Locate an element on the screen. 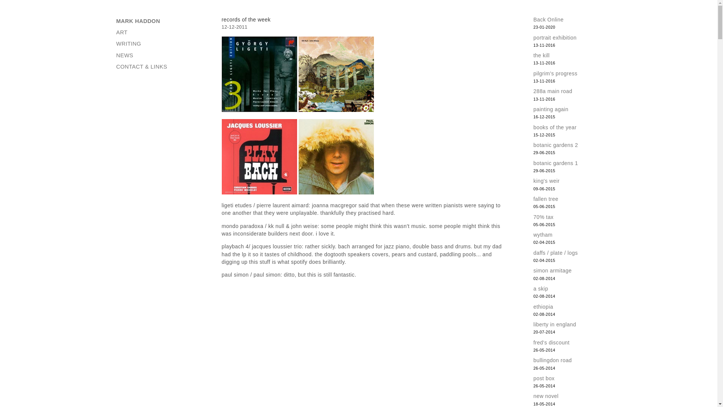  king's weir is located at coordinates (546, 181).